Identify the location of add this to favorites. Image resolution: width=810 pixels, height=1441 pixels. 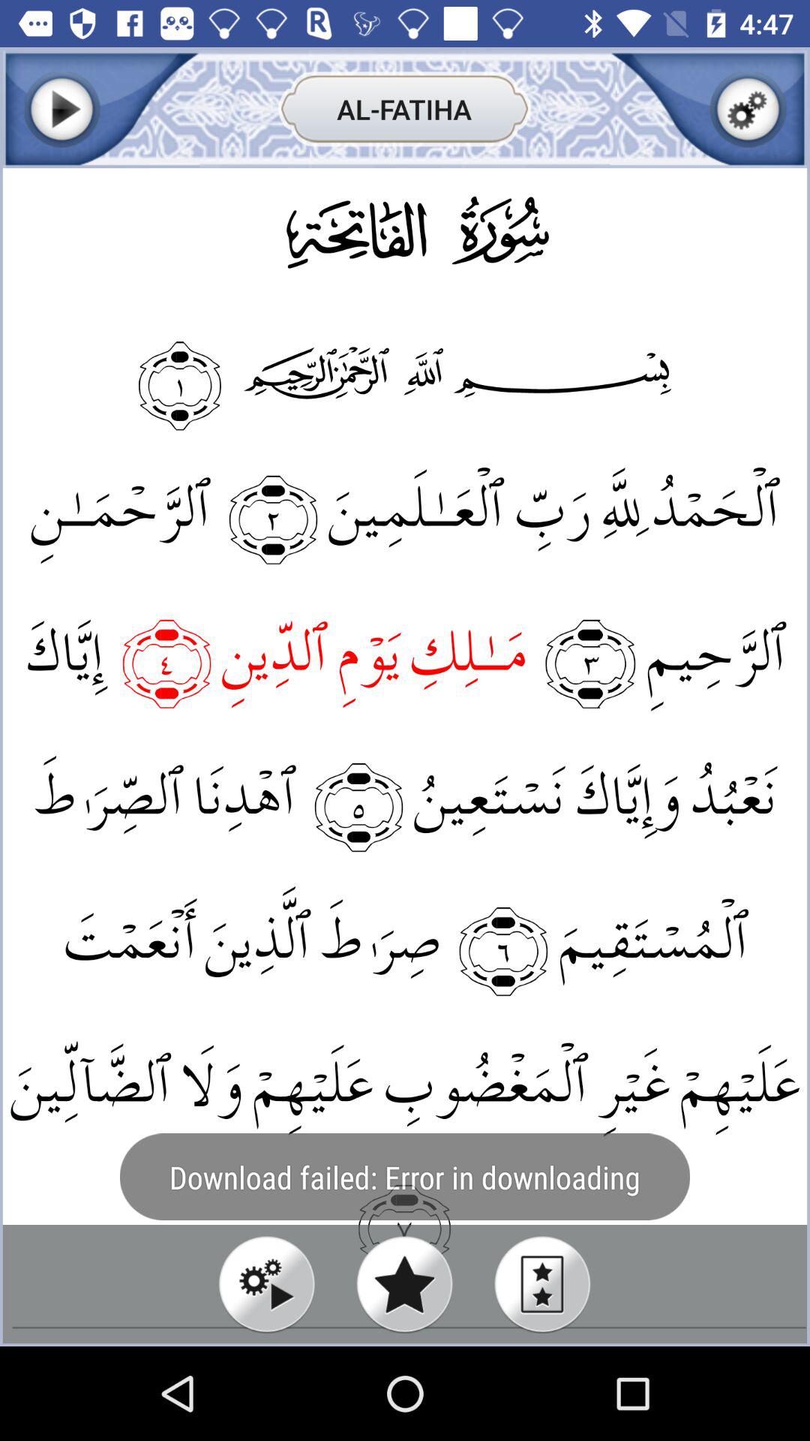
(405, 1283).